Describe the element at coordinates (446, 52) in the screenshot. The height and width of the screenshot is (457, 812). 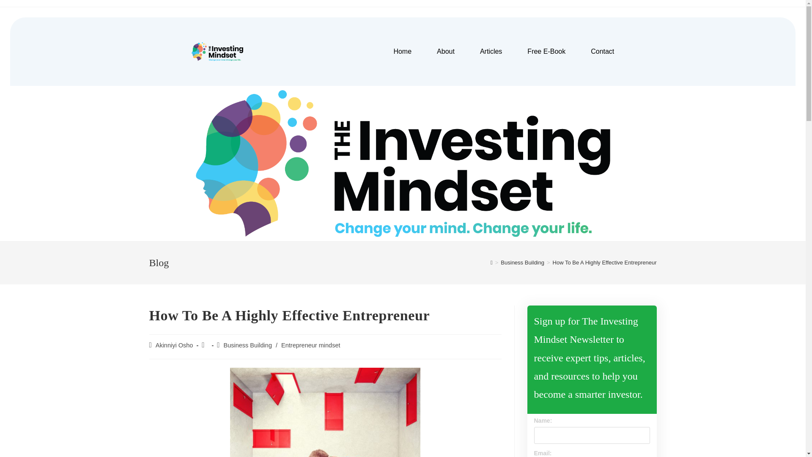
I see `About` at that location.